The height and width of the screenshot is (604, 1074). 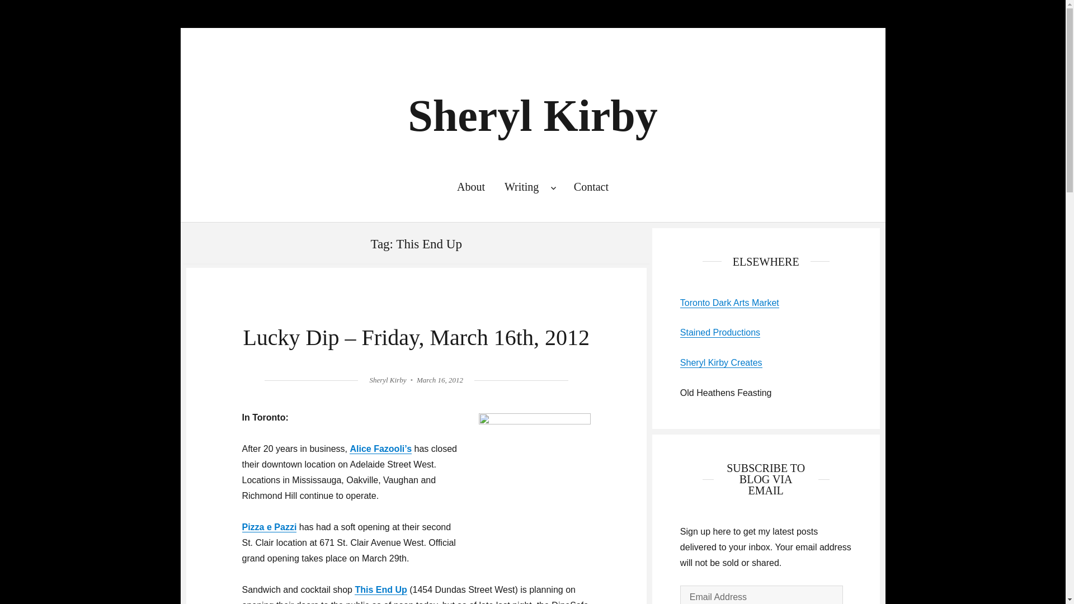 What do you see at coordinates (387, 379) in the screenshot?
I see `Sheryl Kirby` at bounding box center [387, 379].